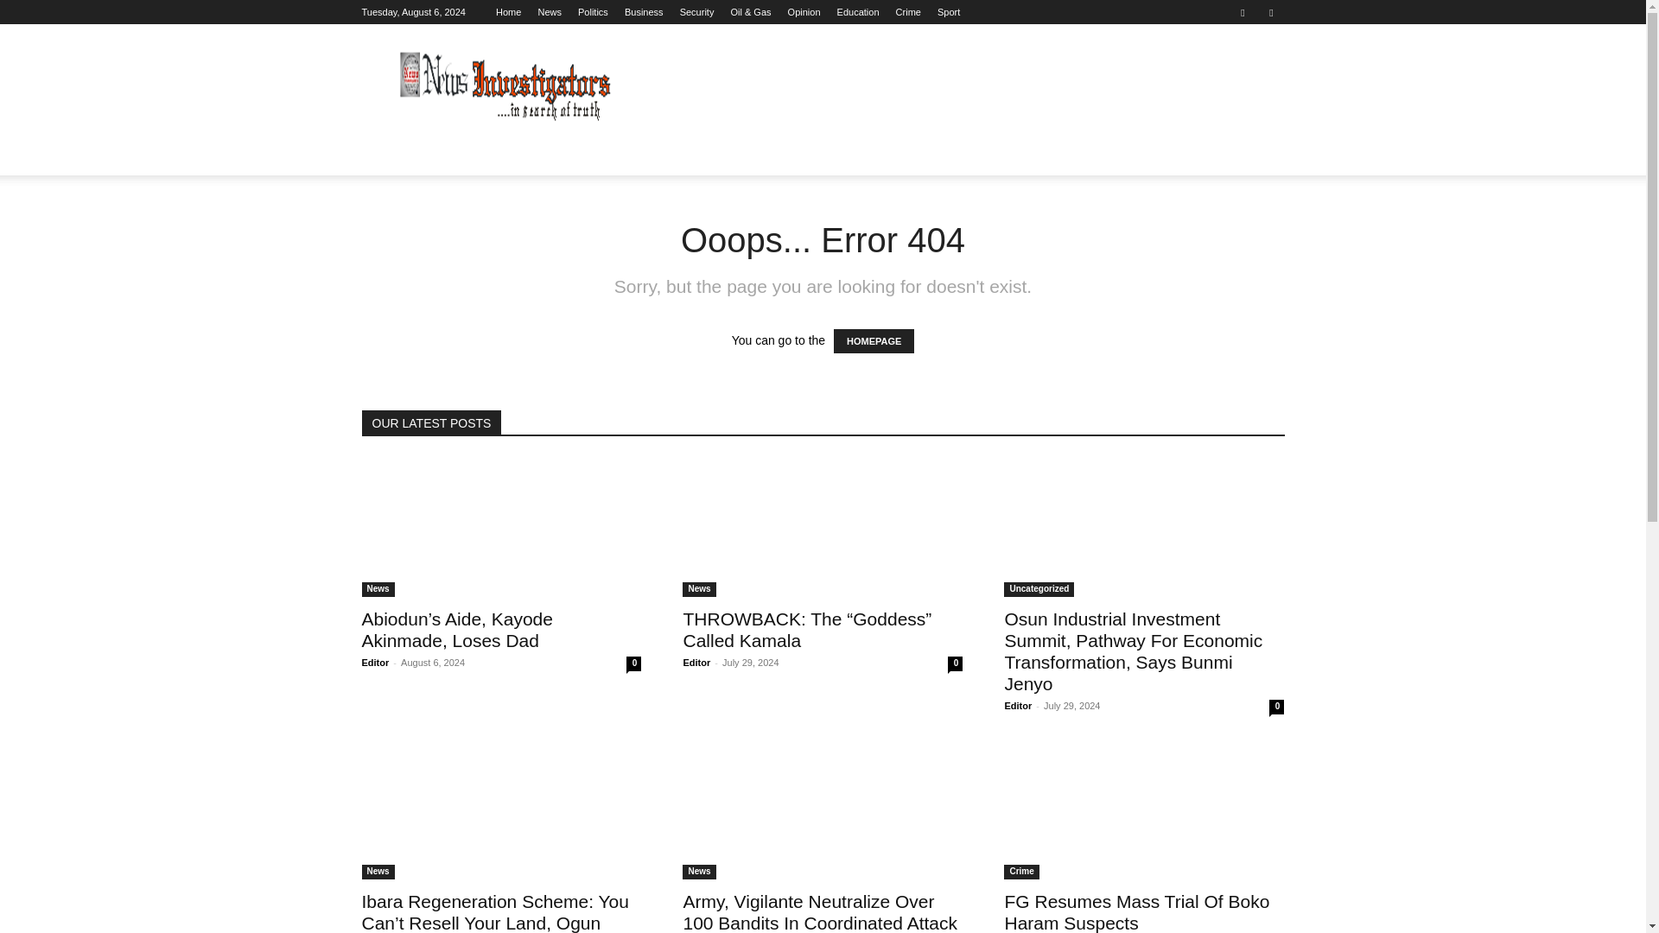 Image resolution: width=1659 pixels, height=933 pixels. Describe the element at coordinates (804, 12) in the screenshot. I see `Opinion` at that location.